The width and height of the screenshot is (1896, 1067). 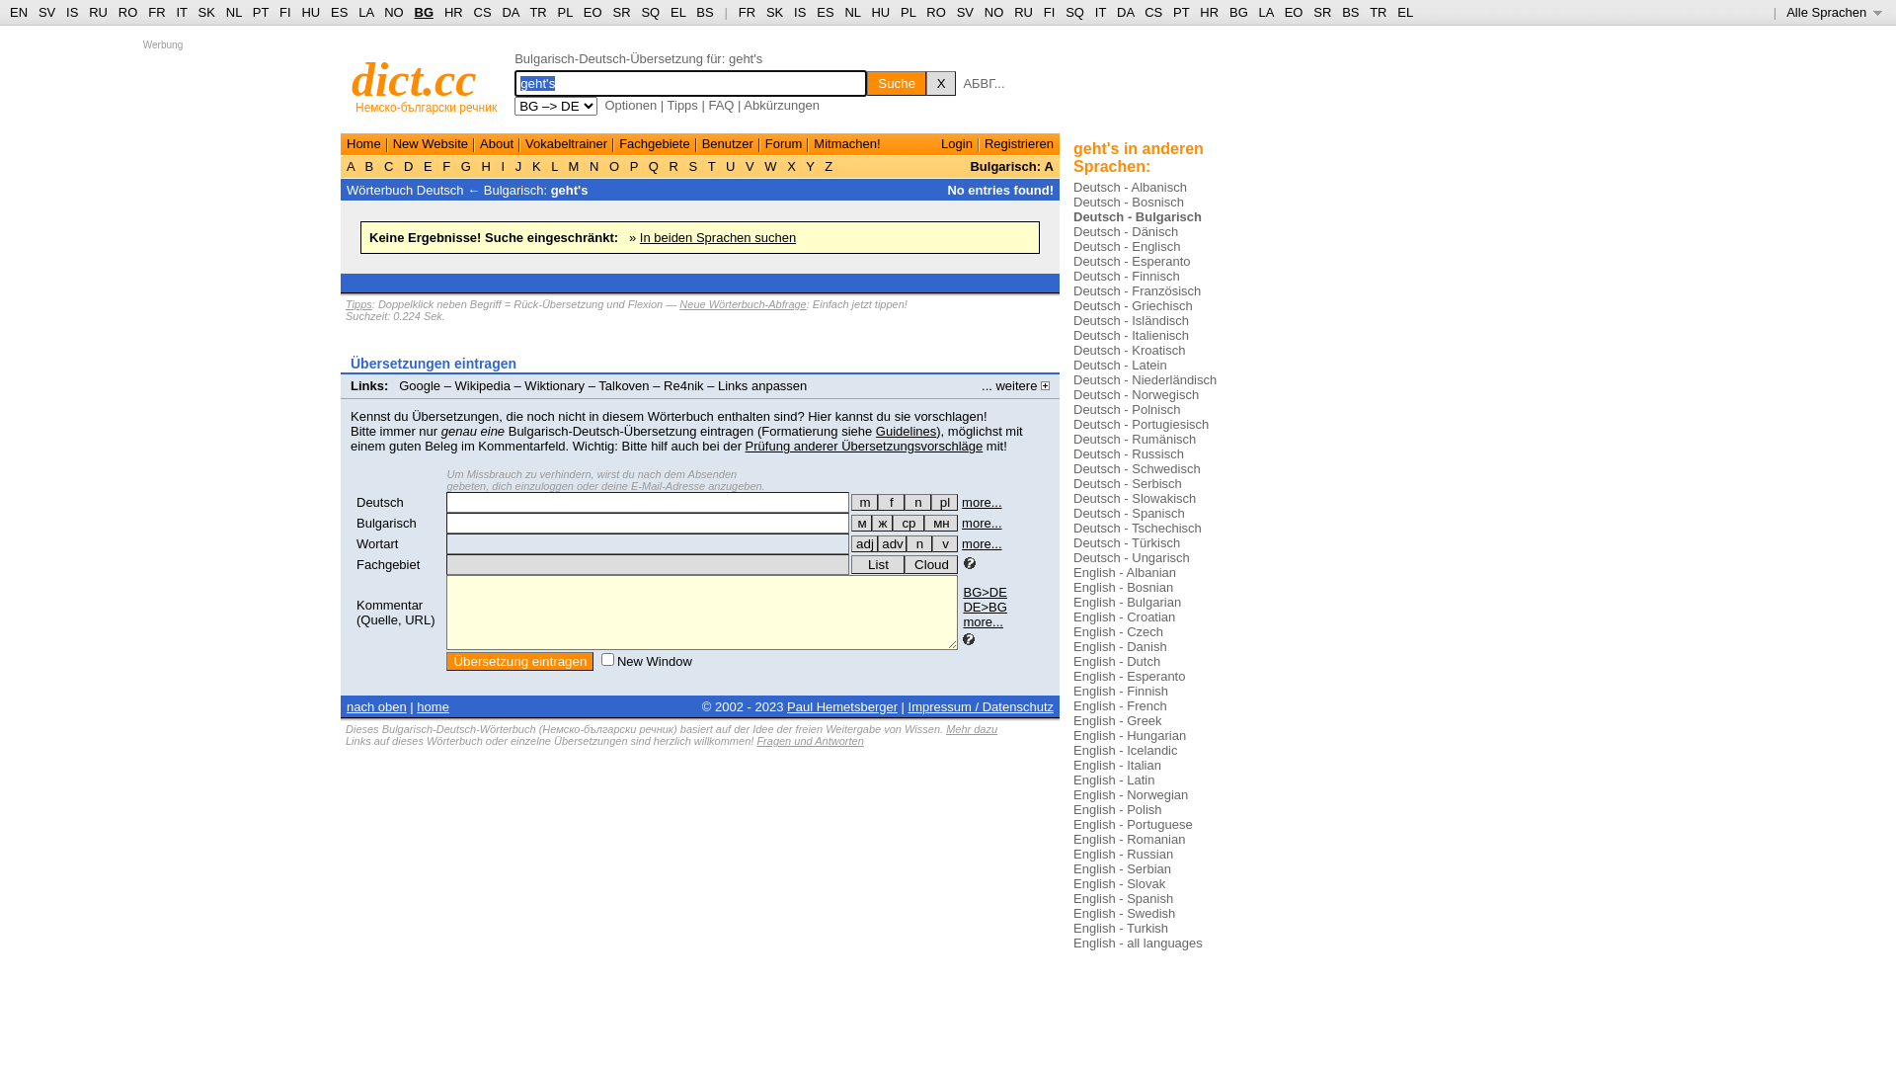 I want to click on HR, so click(x=454, y=12).